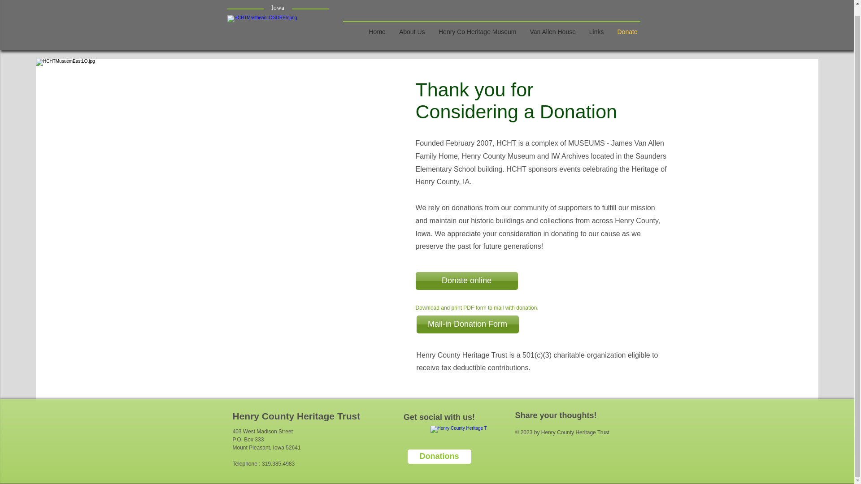  Describe the element at coordinates (296, 416) in the screenshot. I see `Henry County Heritage Trust` at that location.